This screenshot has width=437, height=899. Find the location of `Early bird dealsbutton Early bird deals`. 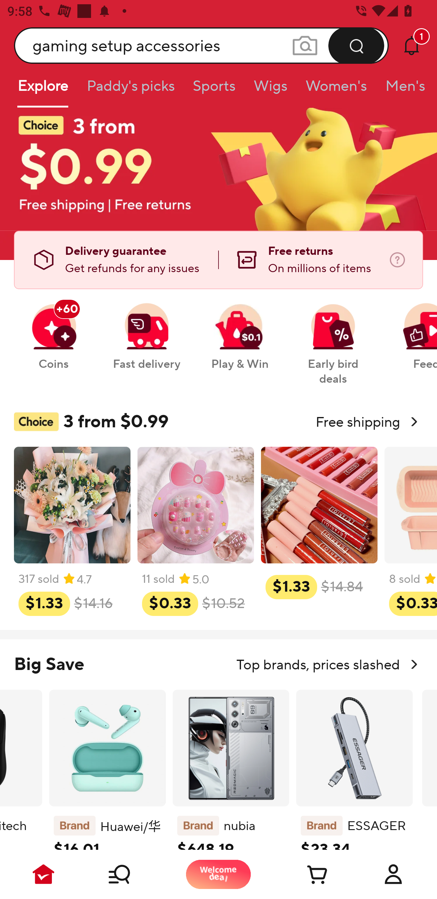

Early bird dealsbutton Early bird deals is located at coordinates (333, 338).